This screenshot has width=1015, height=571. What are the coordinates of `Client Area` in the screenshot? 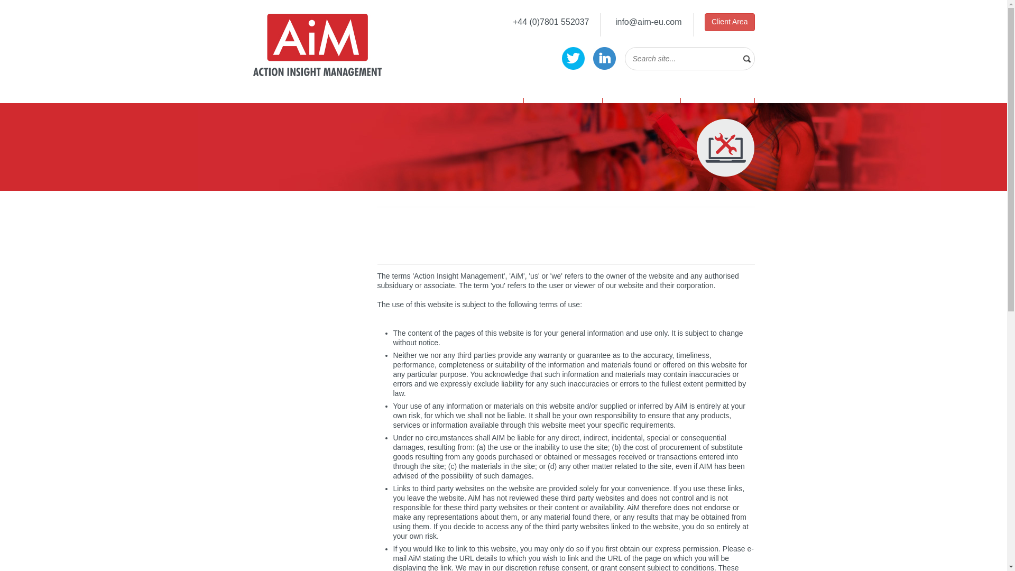 It's located at (729, 22).